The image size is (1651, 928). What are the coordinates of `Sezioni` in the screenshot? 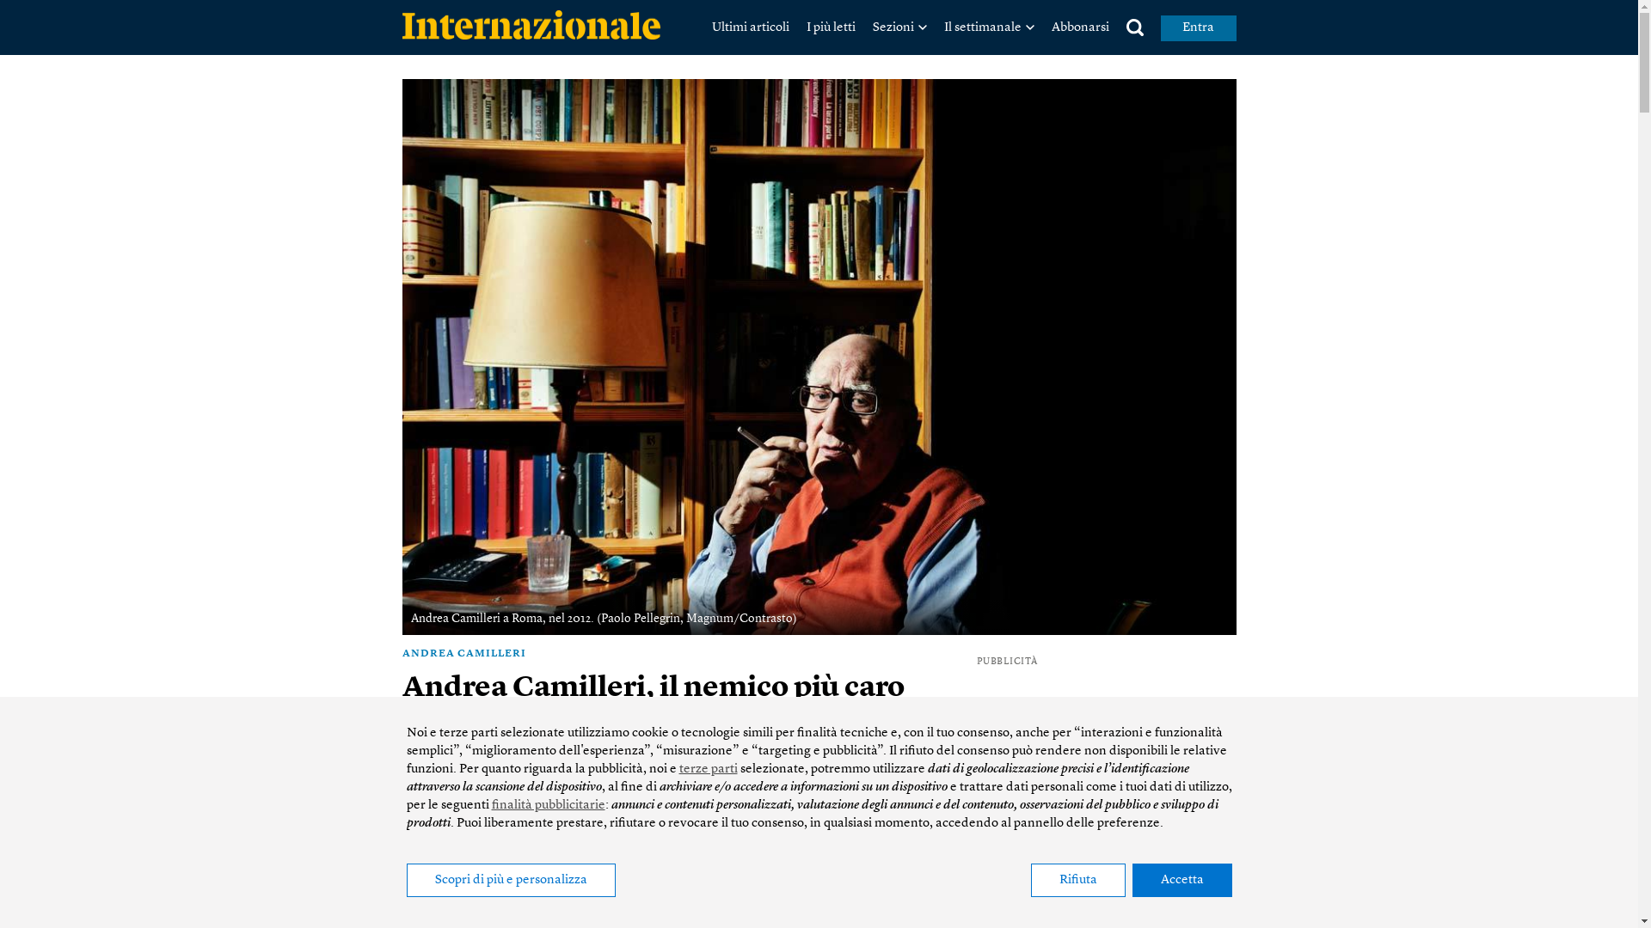 It's located at (899, 27).